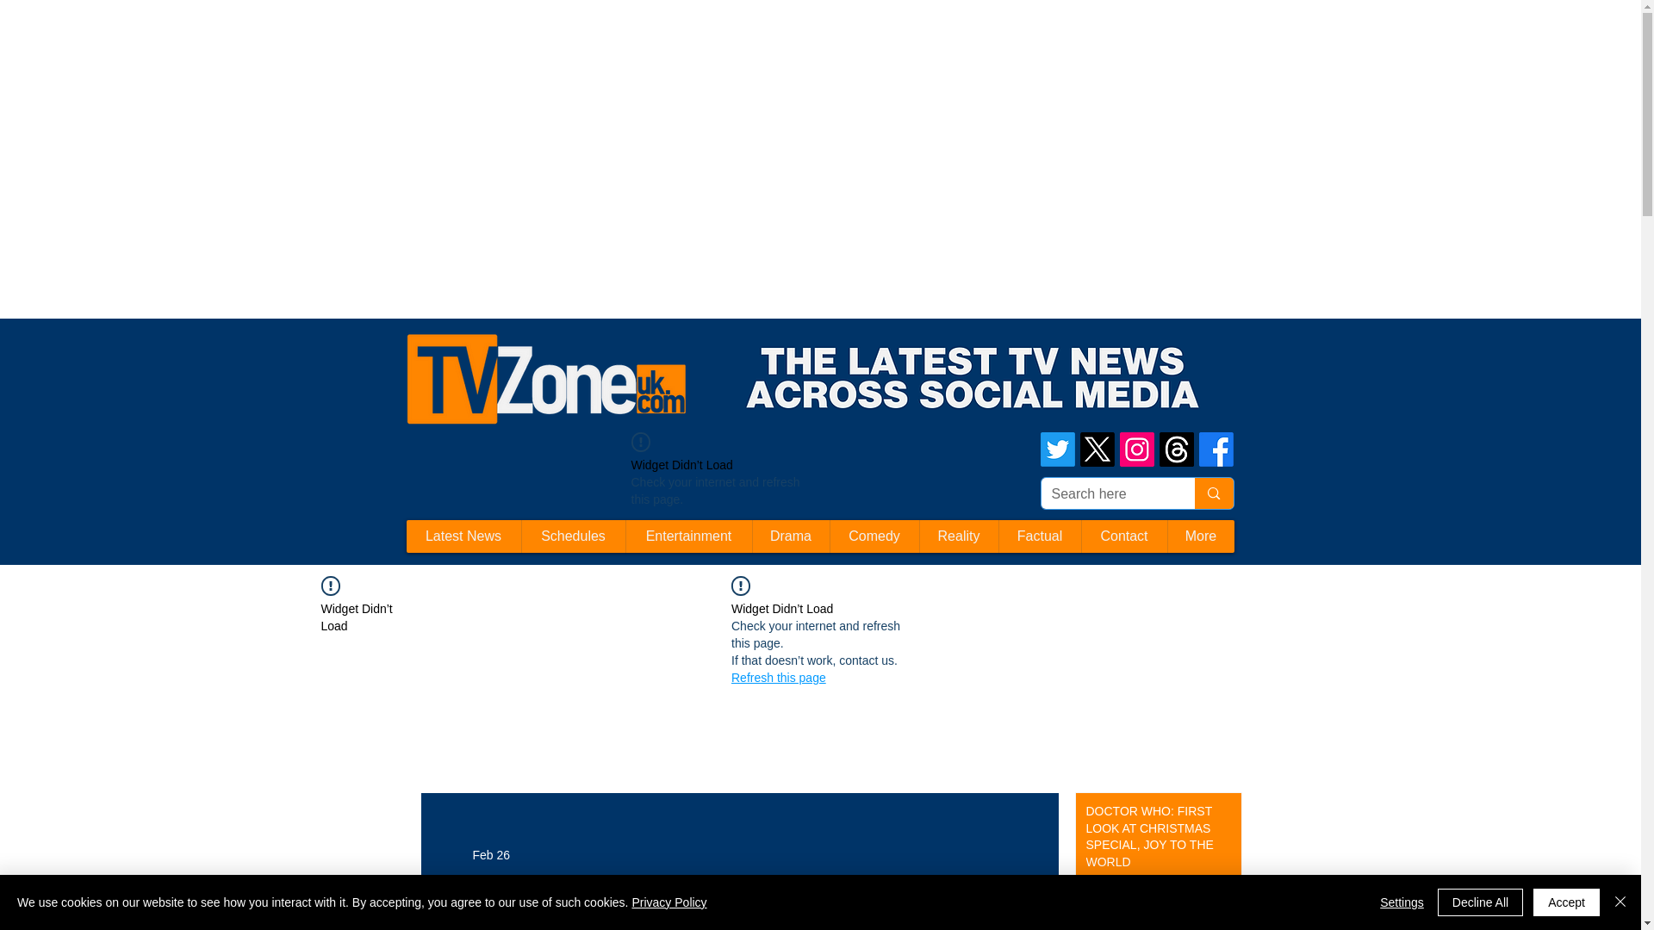 This screenshot has height=930, width=1654. Describe the element at coordinates (957, 536) in the screenshot. I see `Reality` at that location.